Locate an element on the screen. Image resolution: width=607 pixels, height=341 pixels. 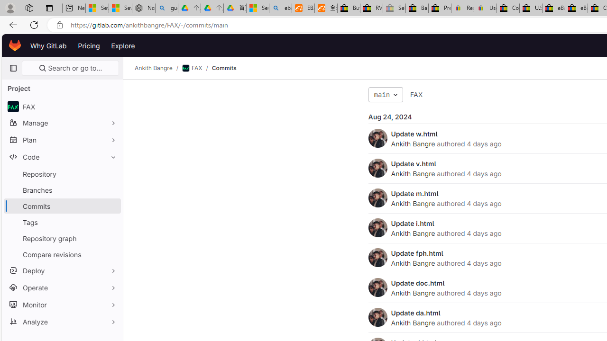
Deploy is located at coordinates (62, 270).